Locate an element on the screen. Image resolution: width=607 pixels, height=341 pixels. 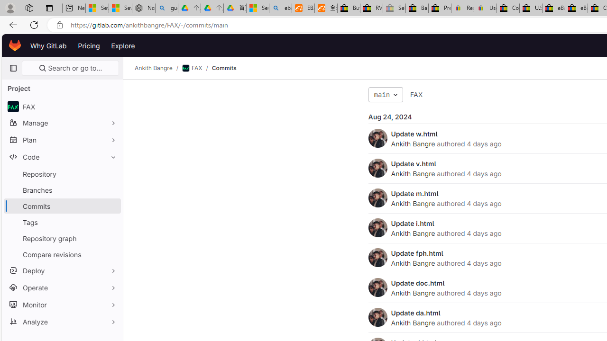
Deploy is located at coordinates (62, 270).